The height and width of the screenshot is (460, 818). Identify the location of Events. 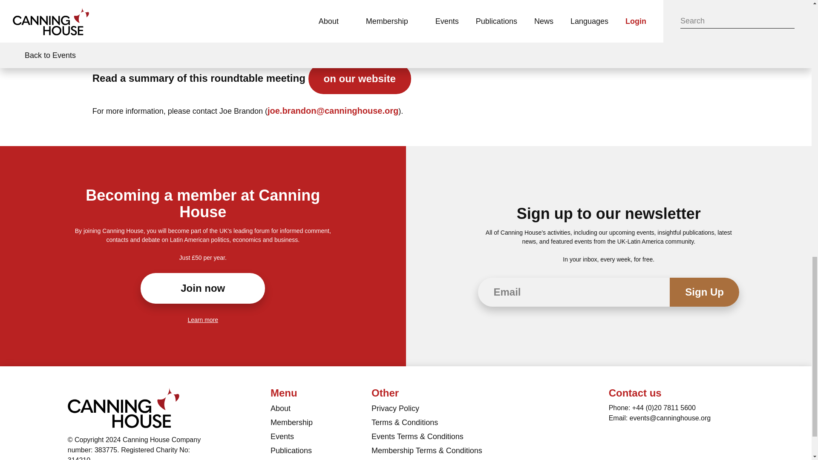
(321, 438).